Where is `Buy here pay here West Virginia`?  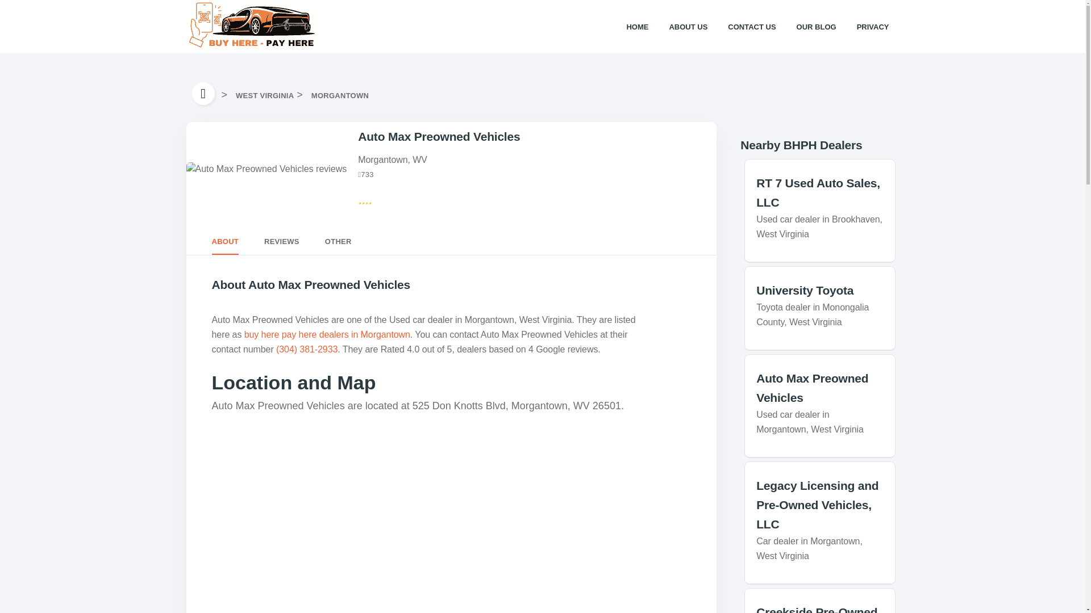 Buy here pay here West Virginia is located at coordinates (264, 95).